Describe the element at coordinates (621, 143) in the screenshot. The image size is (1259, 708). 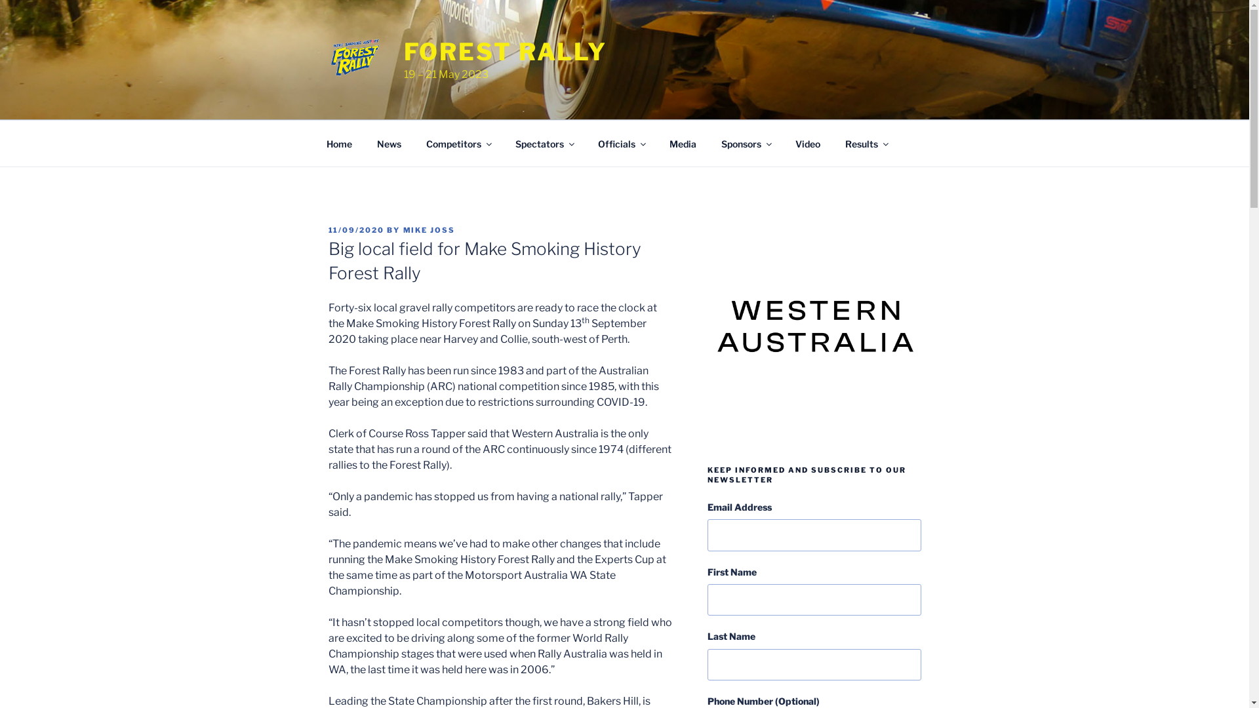
I see `Officials` at that location.